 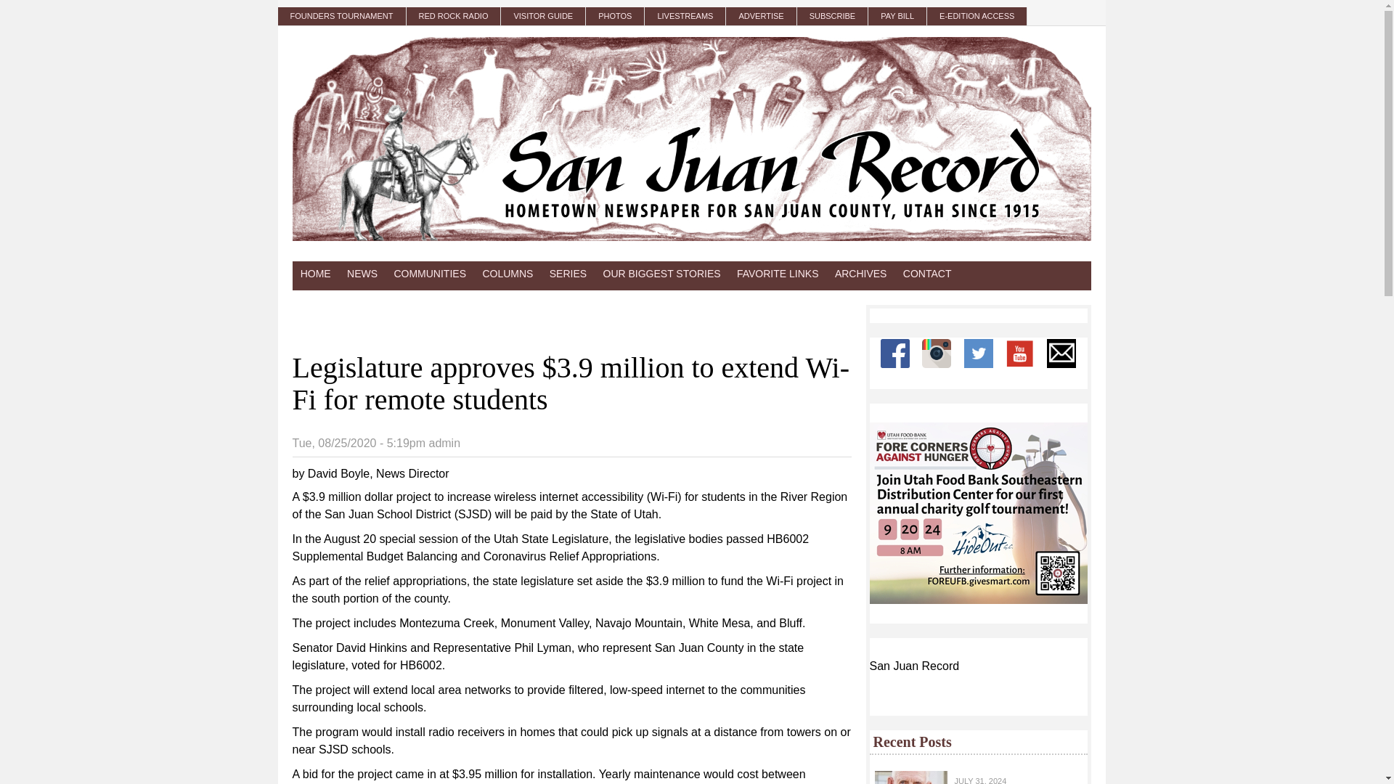 I want to click on News, so click(x=362, y=274).